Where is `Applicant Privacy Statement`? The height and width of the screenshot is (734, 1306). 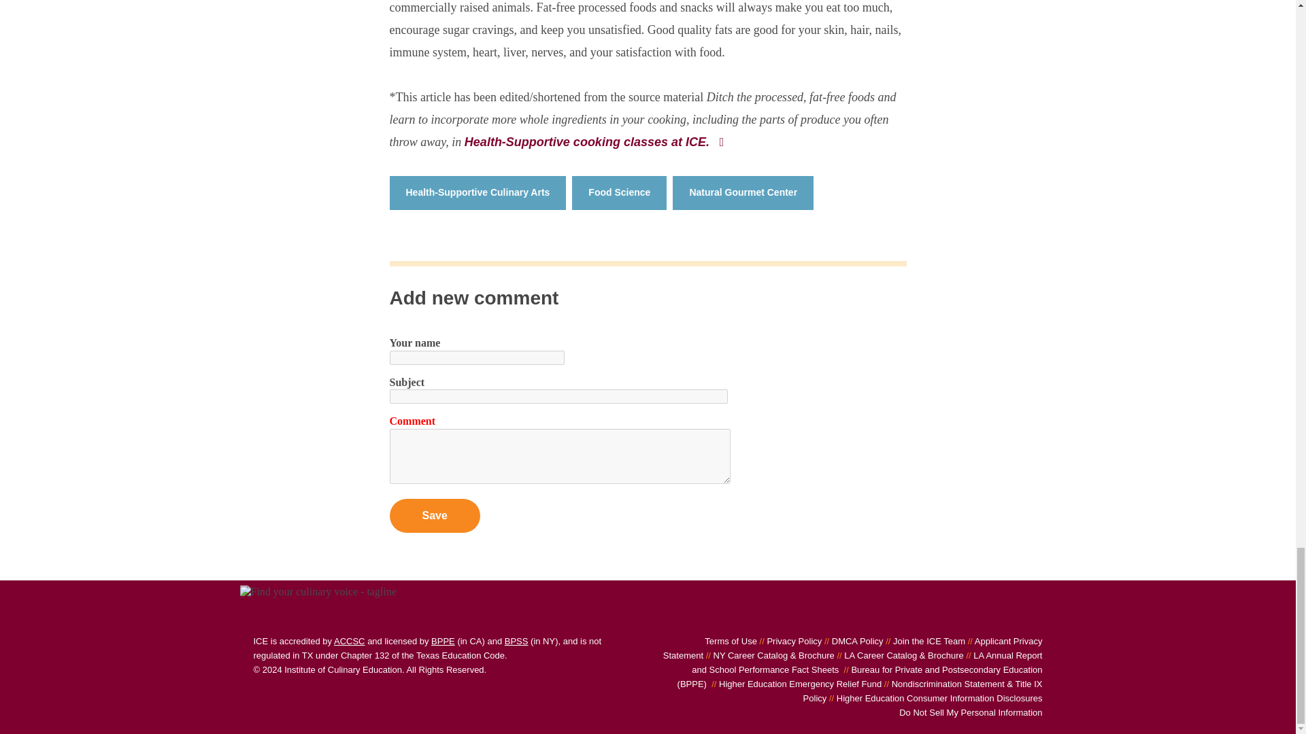
Applicant Privacy Statement is located at coordinates (853, 648).